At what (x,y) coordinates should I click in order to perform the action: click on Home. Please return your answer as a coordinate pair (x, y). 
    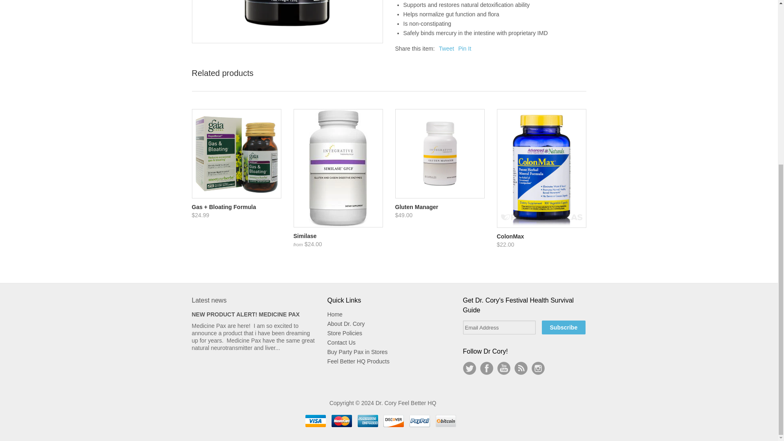
    Looking at the image, I should click on (335, 314).